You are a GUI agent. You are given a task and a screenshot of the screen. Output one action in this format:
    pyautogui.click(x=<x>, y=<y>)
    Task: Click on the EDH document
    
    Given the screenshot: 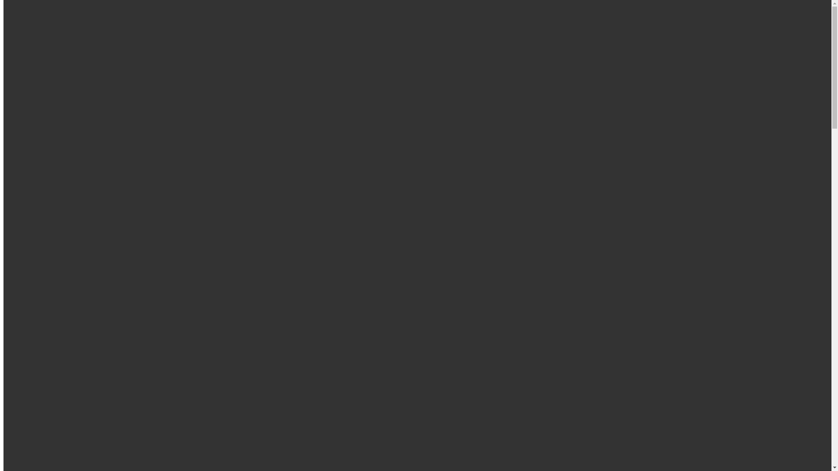 What is the action you would take?
    pyautogui.click(x=78, y=201)
    